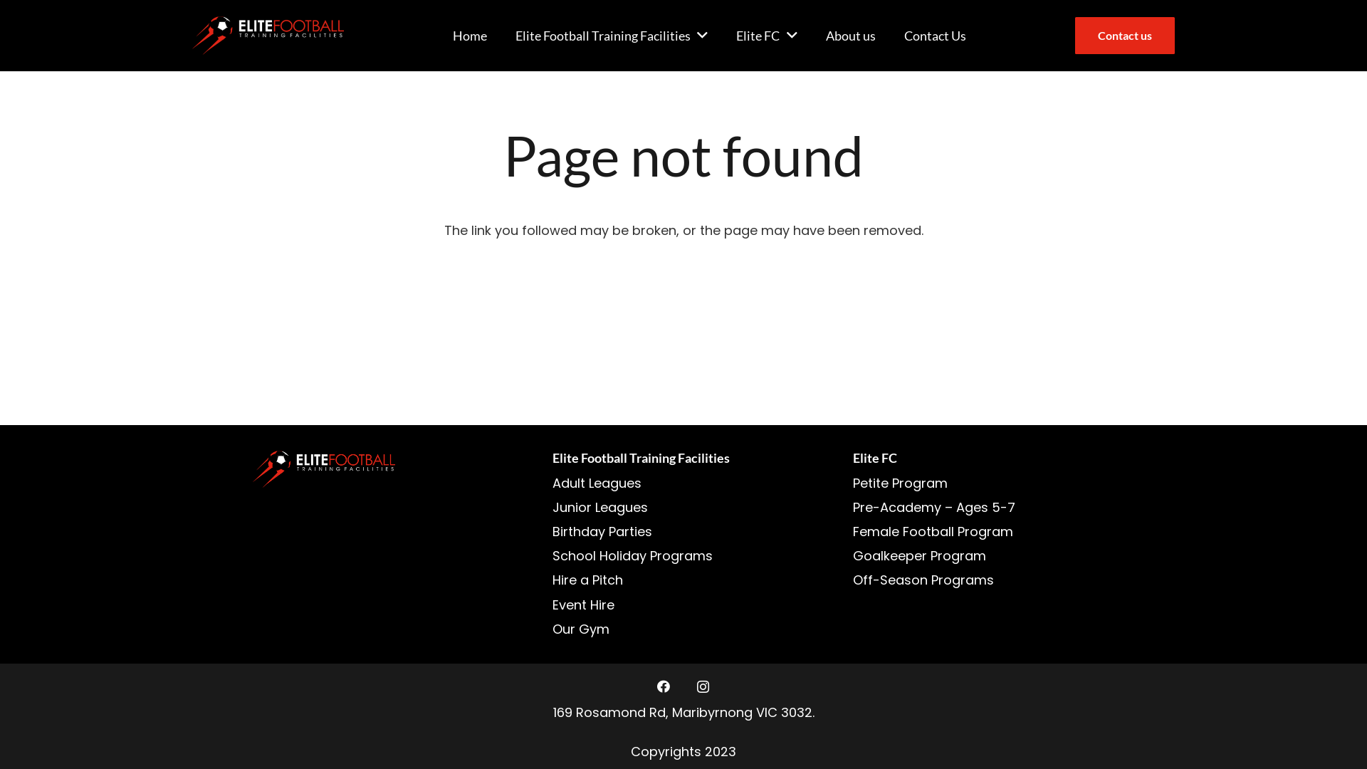 This screenshot has width=1367, height=769. I want to click on Home, so click(470, 36).